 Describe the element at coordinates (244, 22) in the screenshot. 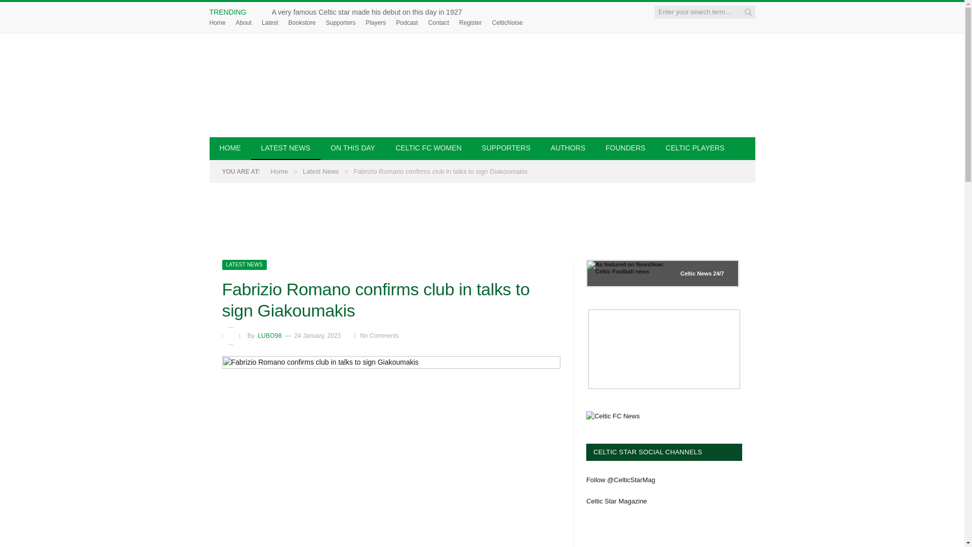

I see `About` at that location.